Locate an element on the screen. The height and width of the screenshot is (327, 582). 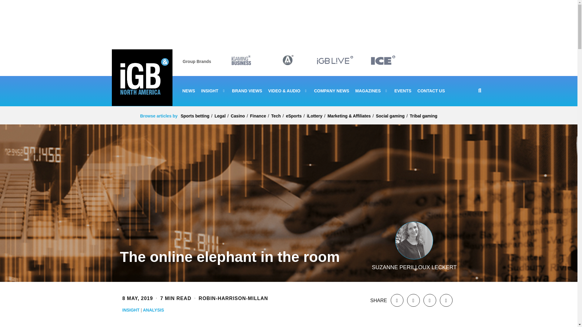
INSIGHT is located at coordinates (214, 91).